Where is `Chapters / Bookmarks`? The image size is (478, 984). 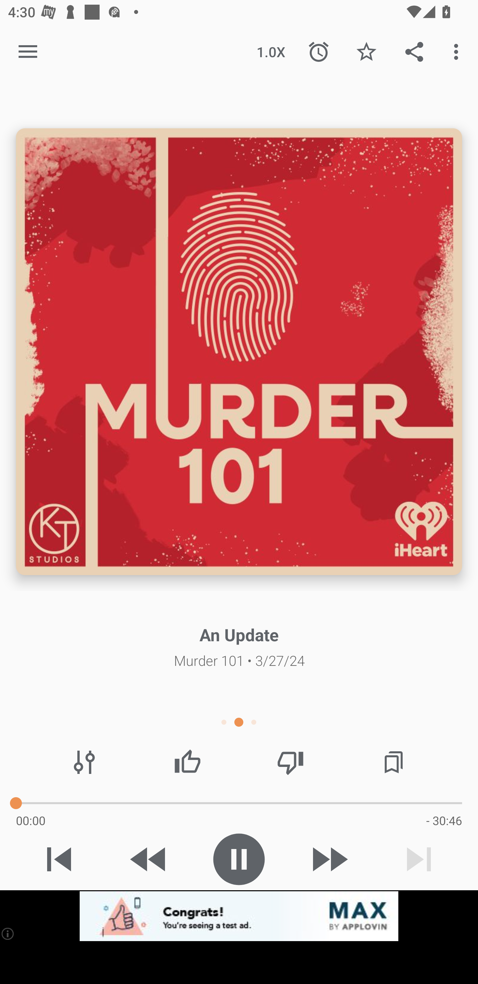 Chapters / Bookmarks is located at coordinates (394, 762).